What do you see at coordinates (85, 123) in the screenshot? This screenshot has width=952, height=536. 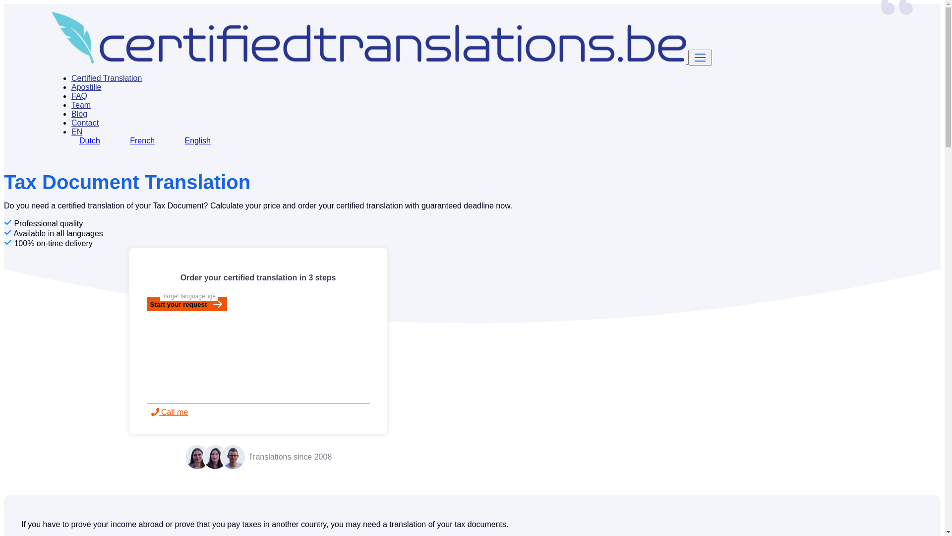 I see `Contact` at bounding box center [85, 123].